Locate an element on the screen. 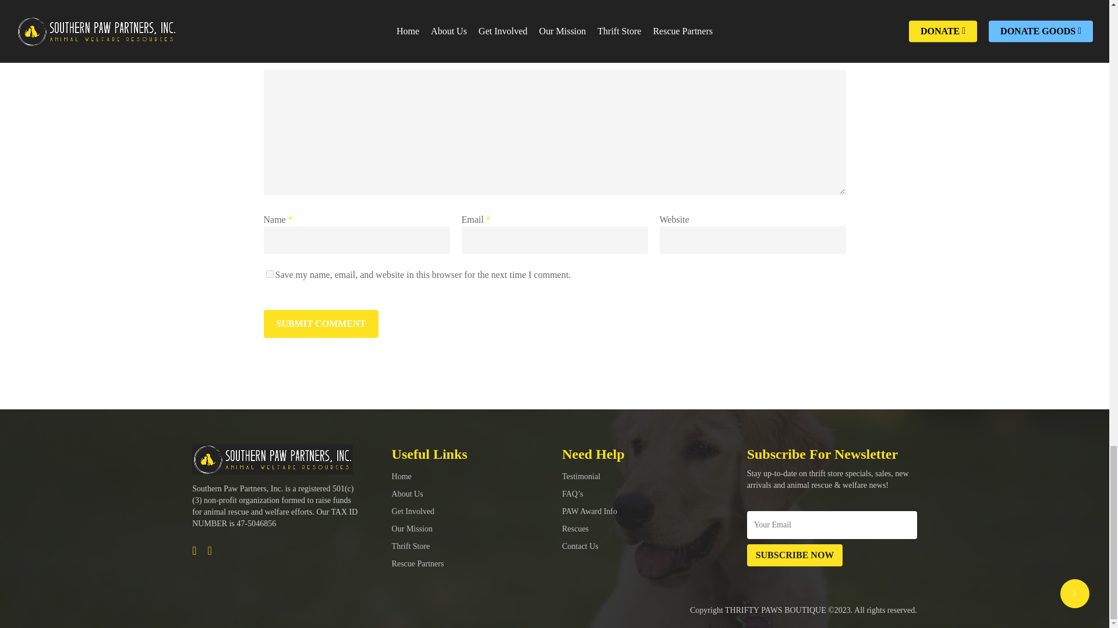  PAW Award Info is located at coordinates (589, 511).